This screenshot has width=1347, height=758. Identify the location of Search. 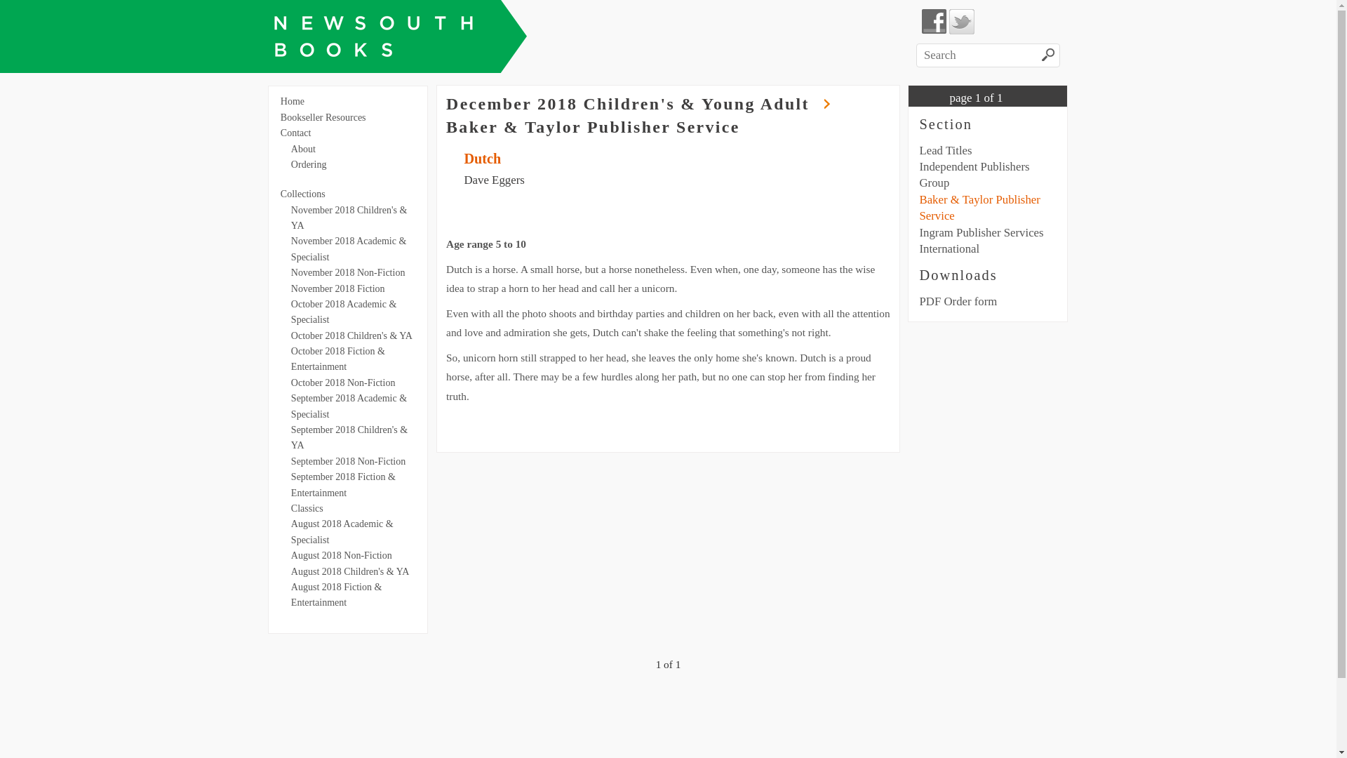
(1048, 56).